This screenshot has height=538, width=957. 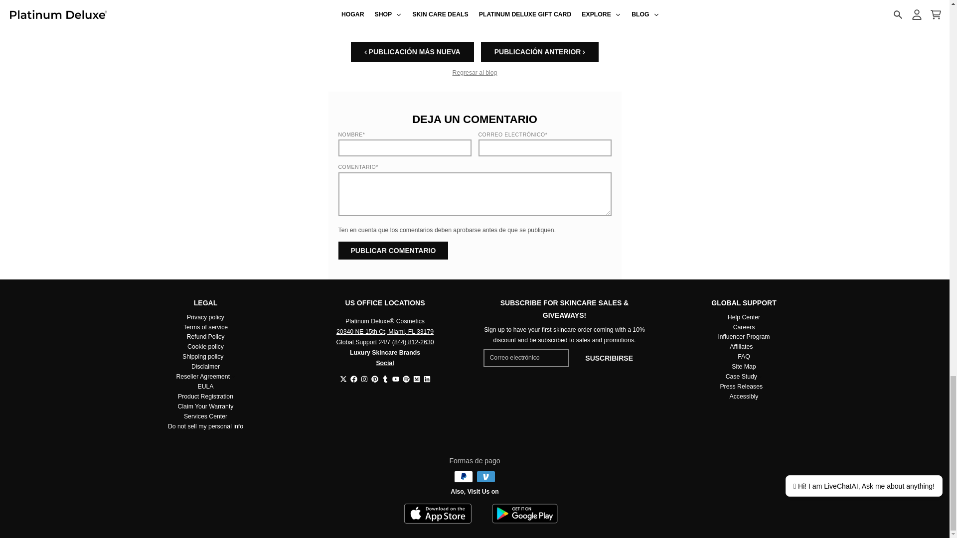 I want to click on Publicar comentario, so click(x=393, y=250).